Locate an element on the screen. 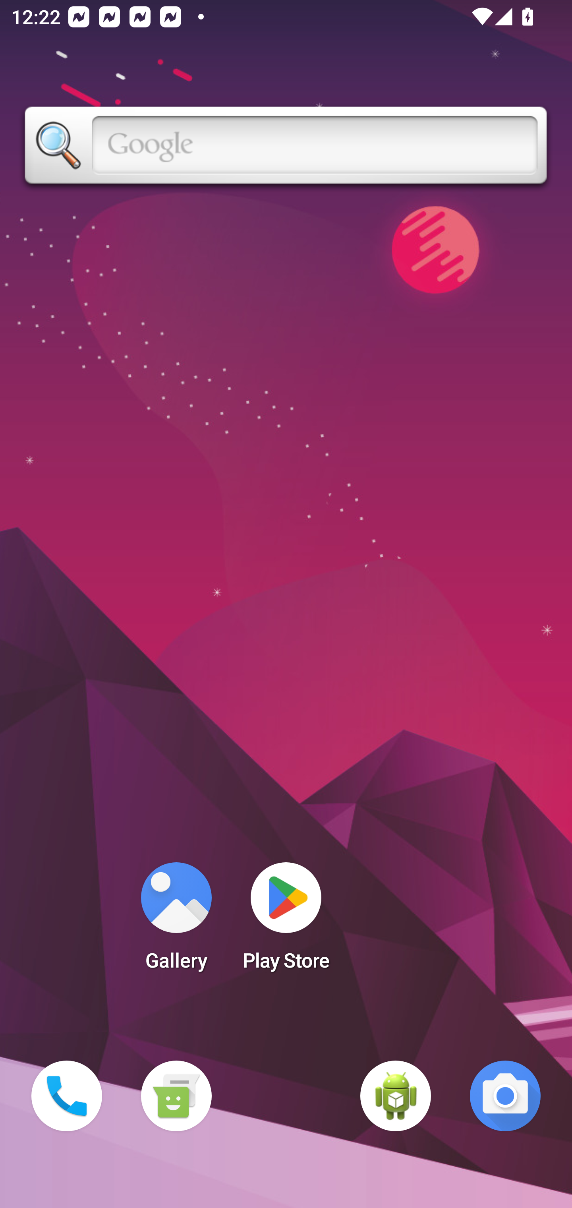 The image size is (572, 1208). WebView Browser Tester is located at coordinates (396, 1096).